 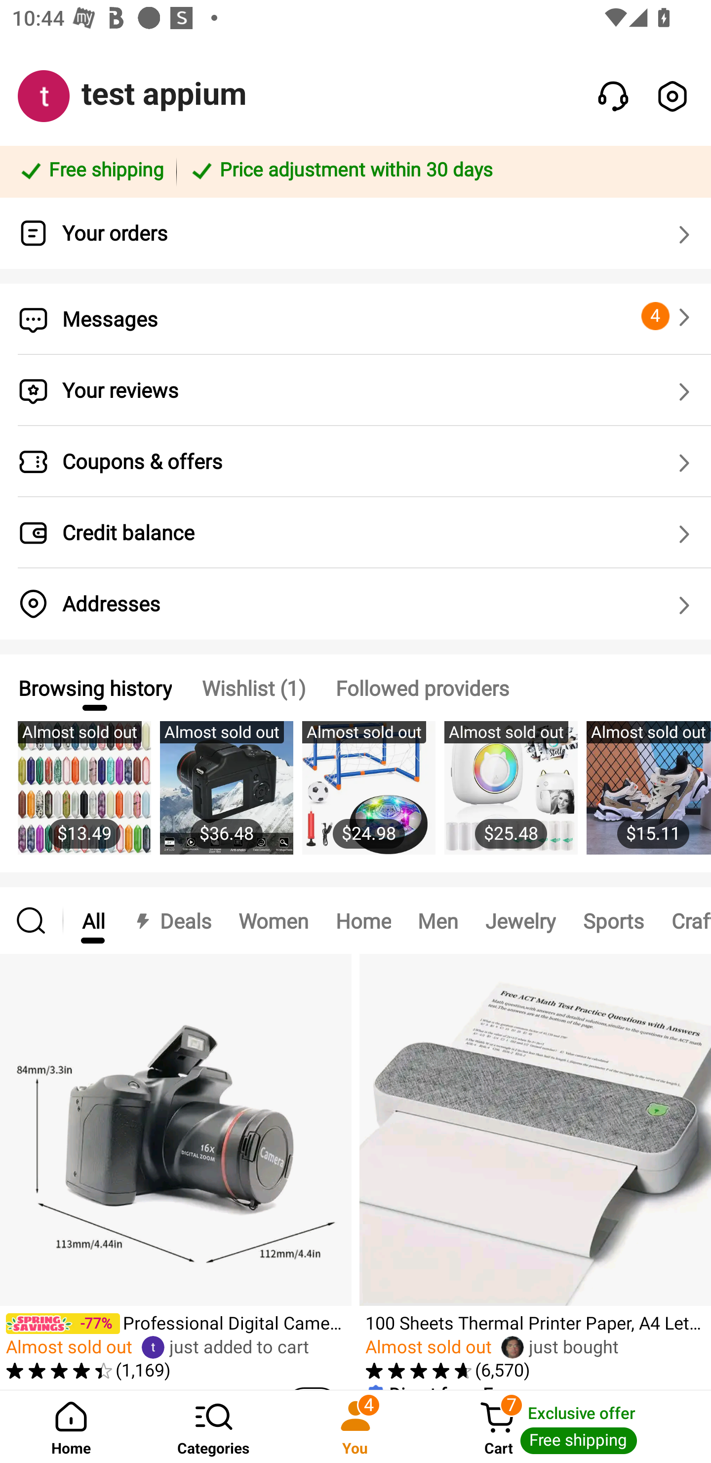 I want to click on Credit balance, so click(x=355, y=533).